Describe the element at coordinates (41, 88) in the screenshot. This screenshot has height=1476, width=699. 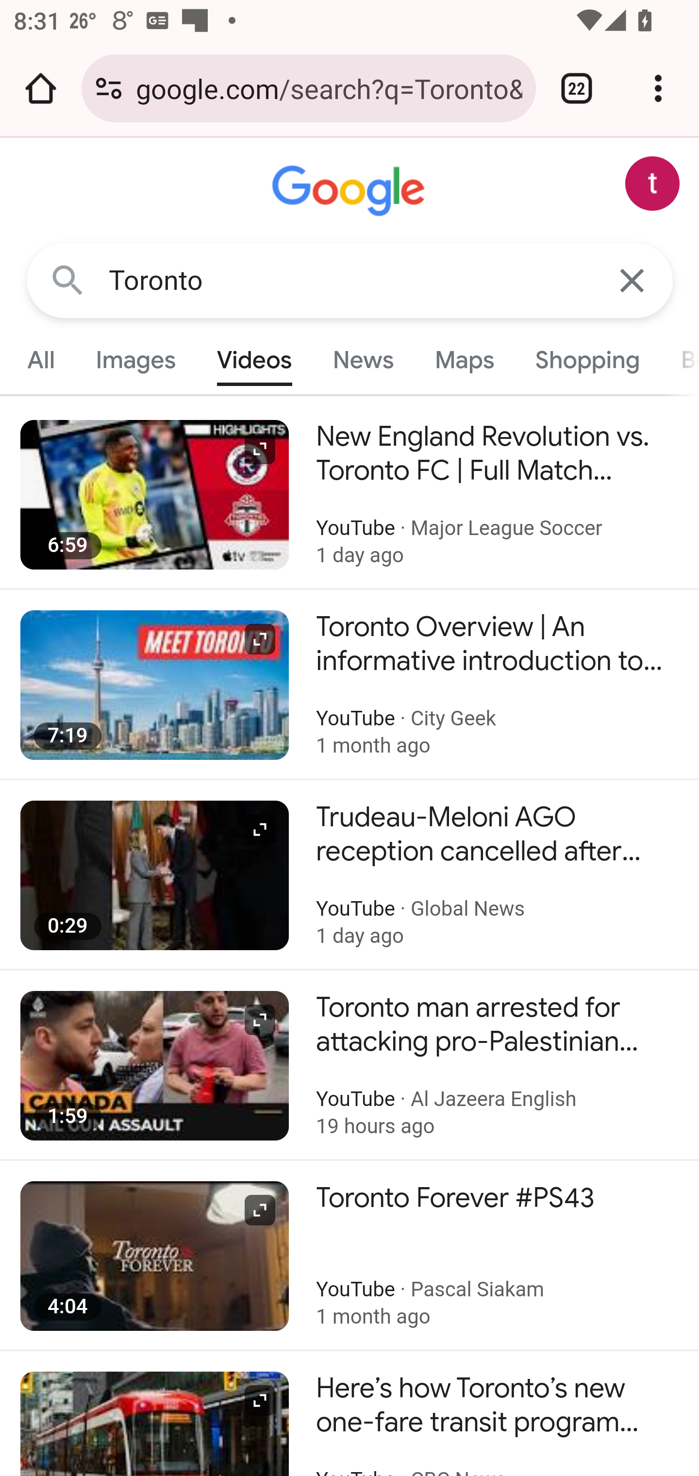
I see `Open the home page` at that location.